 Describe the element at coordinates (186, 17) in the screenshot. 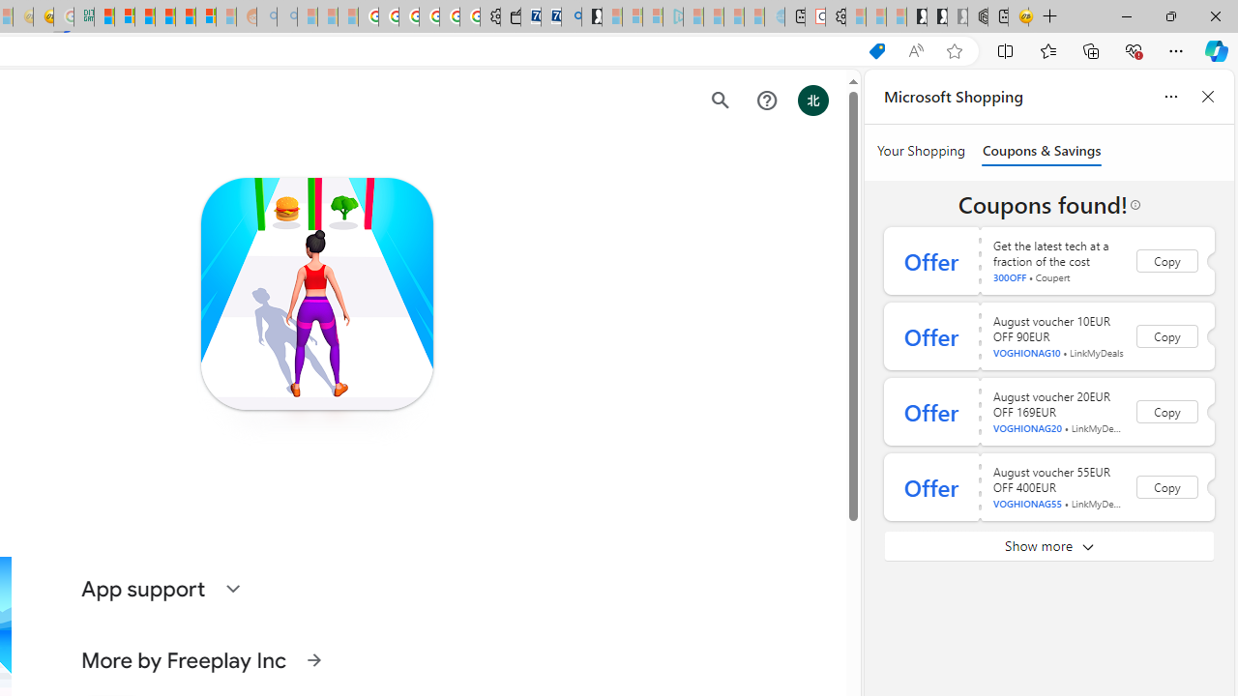

I see `Kinda Frugal - MSN` at that location.